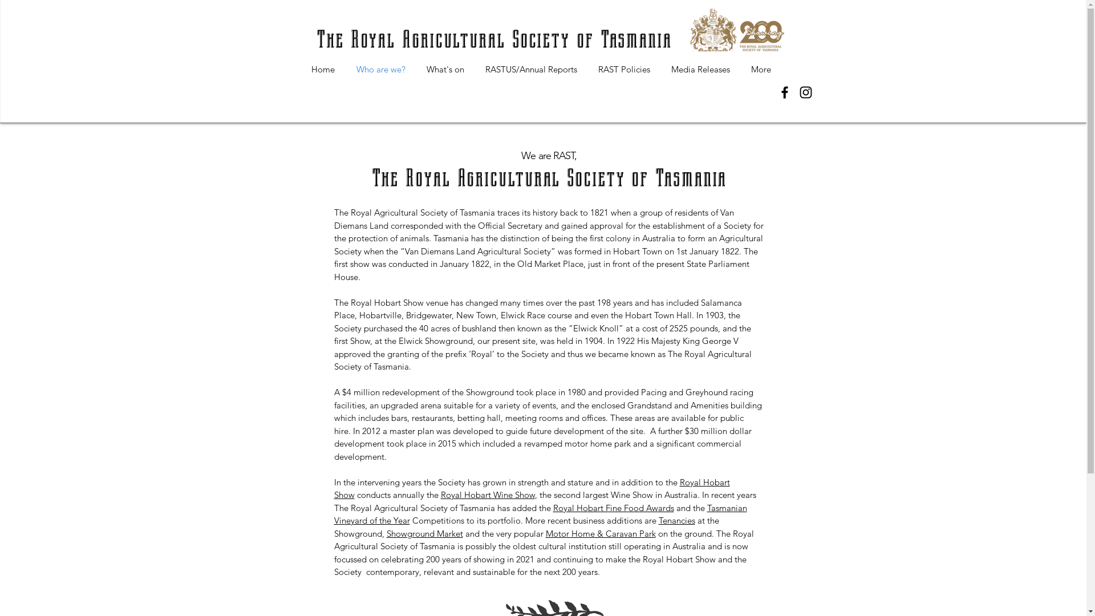 The image size is (1095, 616). I want to click on Who are we?, so click(381, 70).